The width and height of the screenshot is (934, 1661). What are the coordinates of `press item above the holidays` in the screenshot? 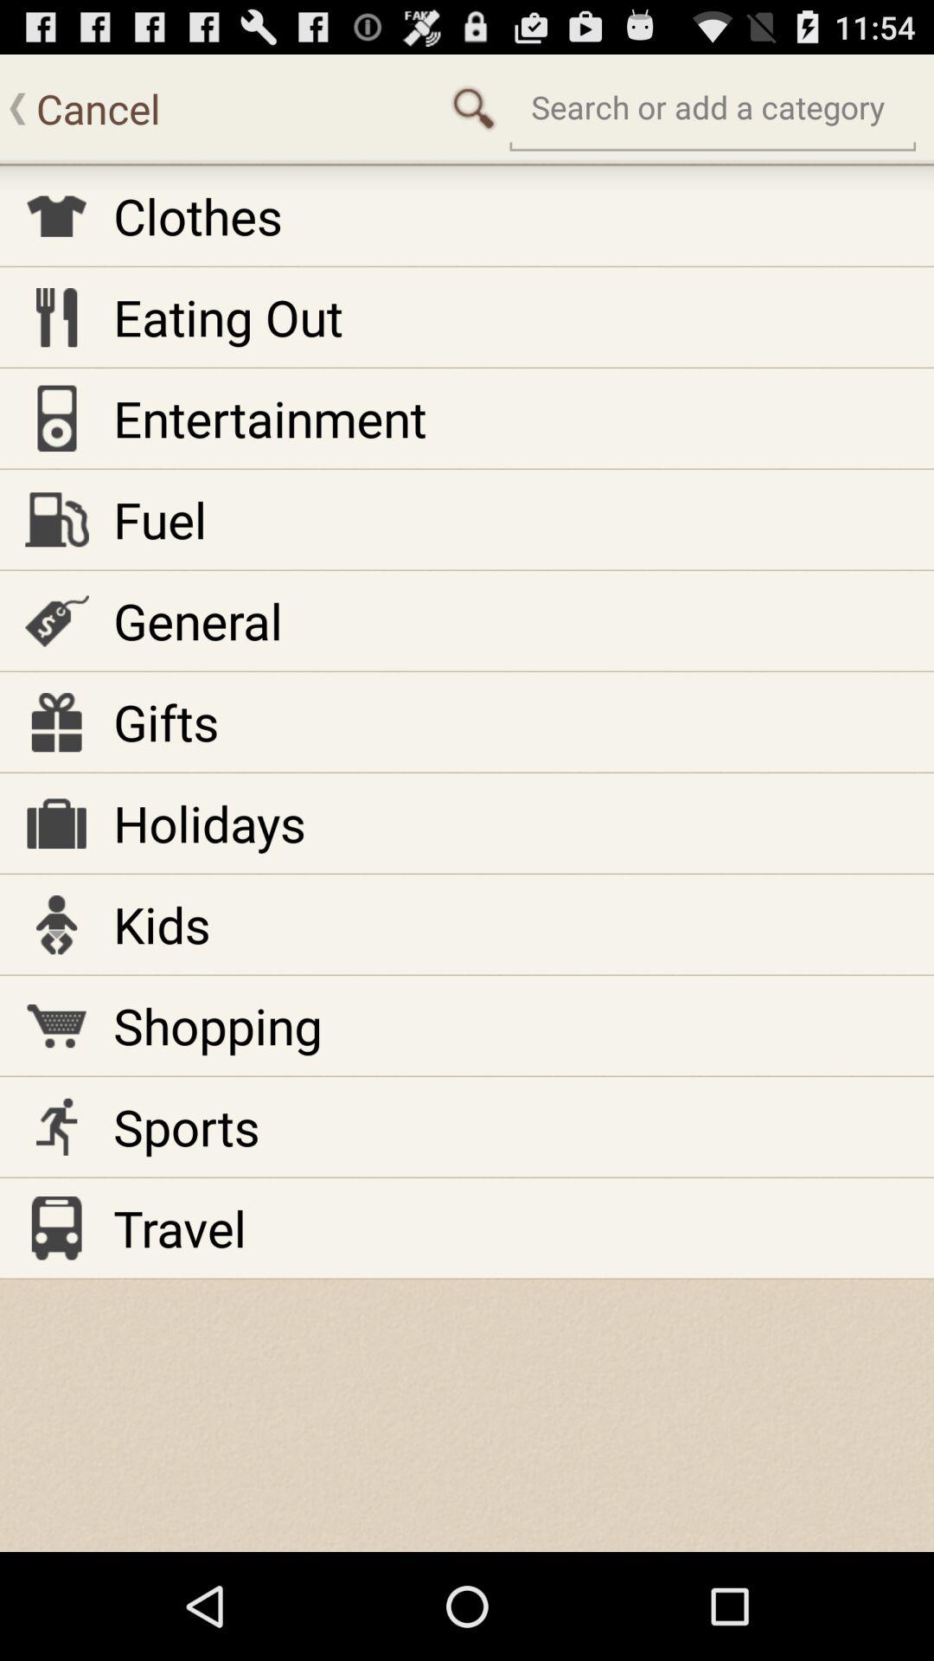 It's located at (166, 721).